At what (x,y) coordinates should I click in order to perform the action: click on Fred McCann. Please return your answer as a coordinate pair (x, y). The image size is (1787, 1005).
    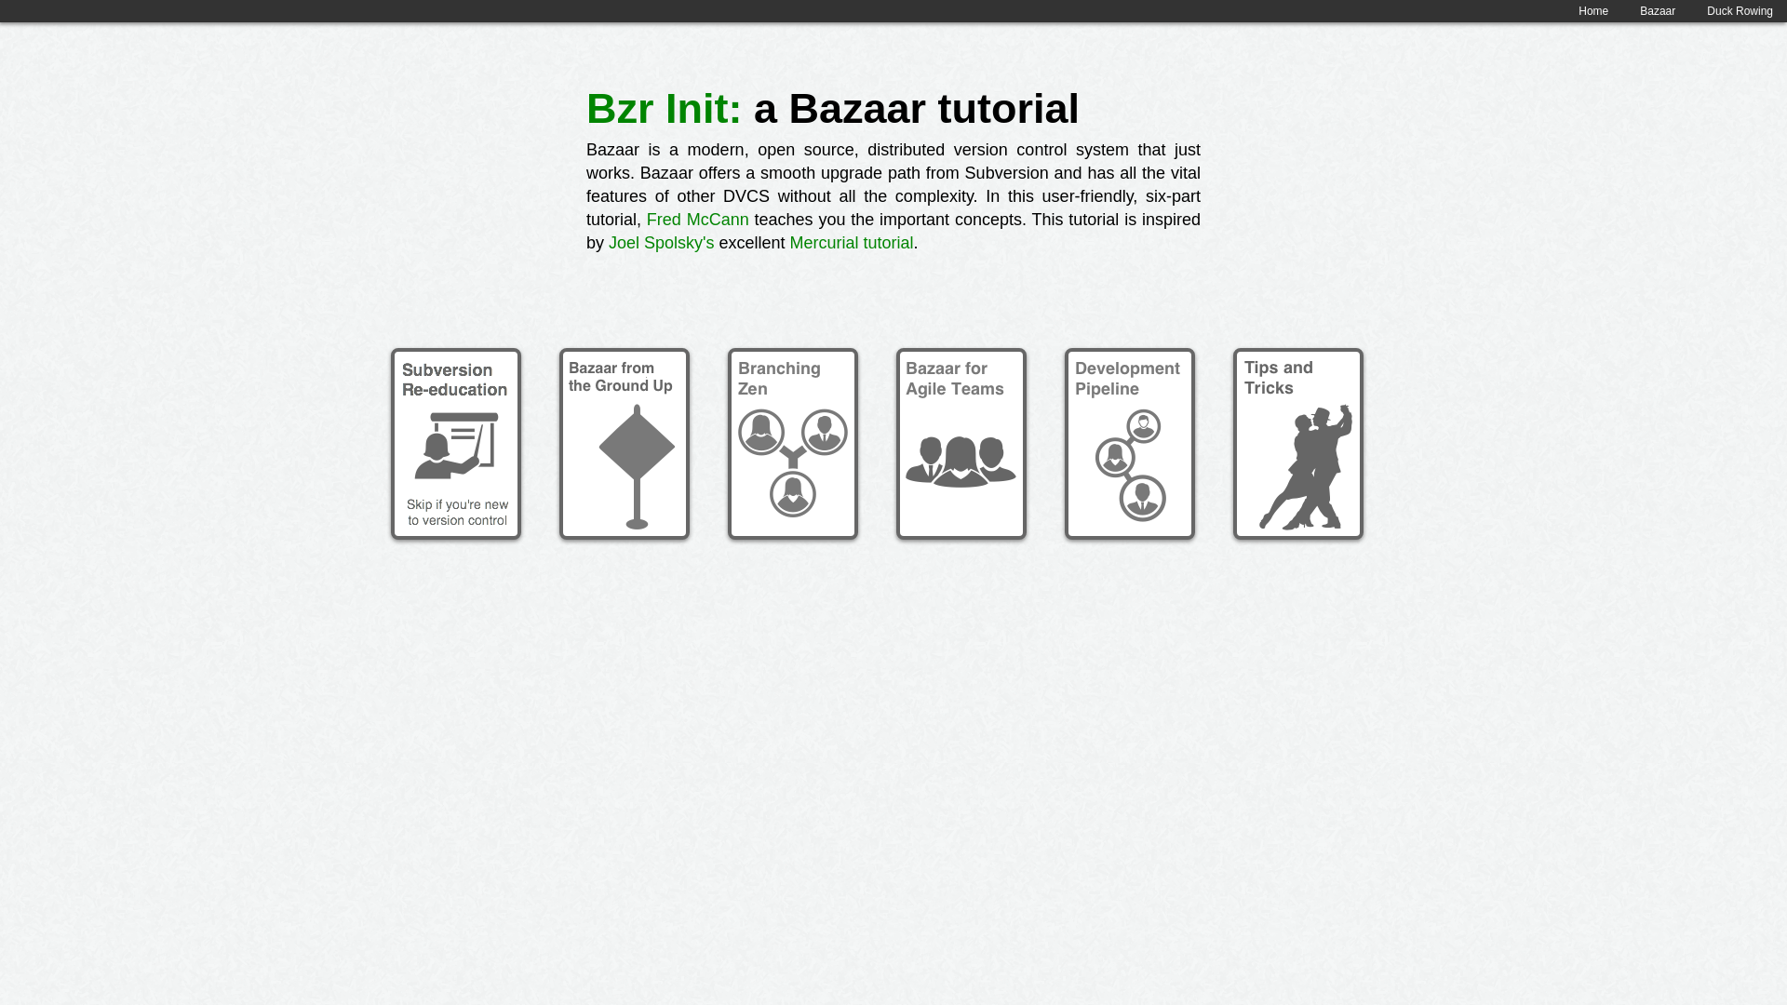
    Looking at the image, I should click on (698, 220).